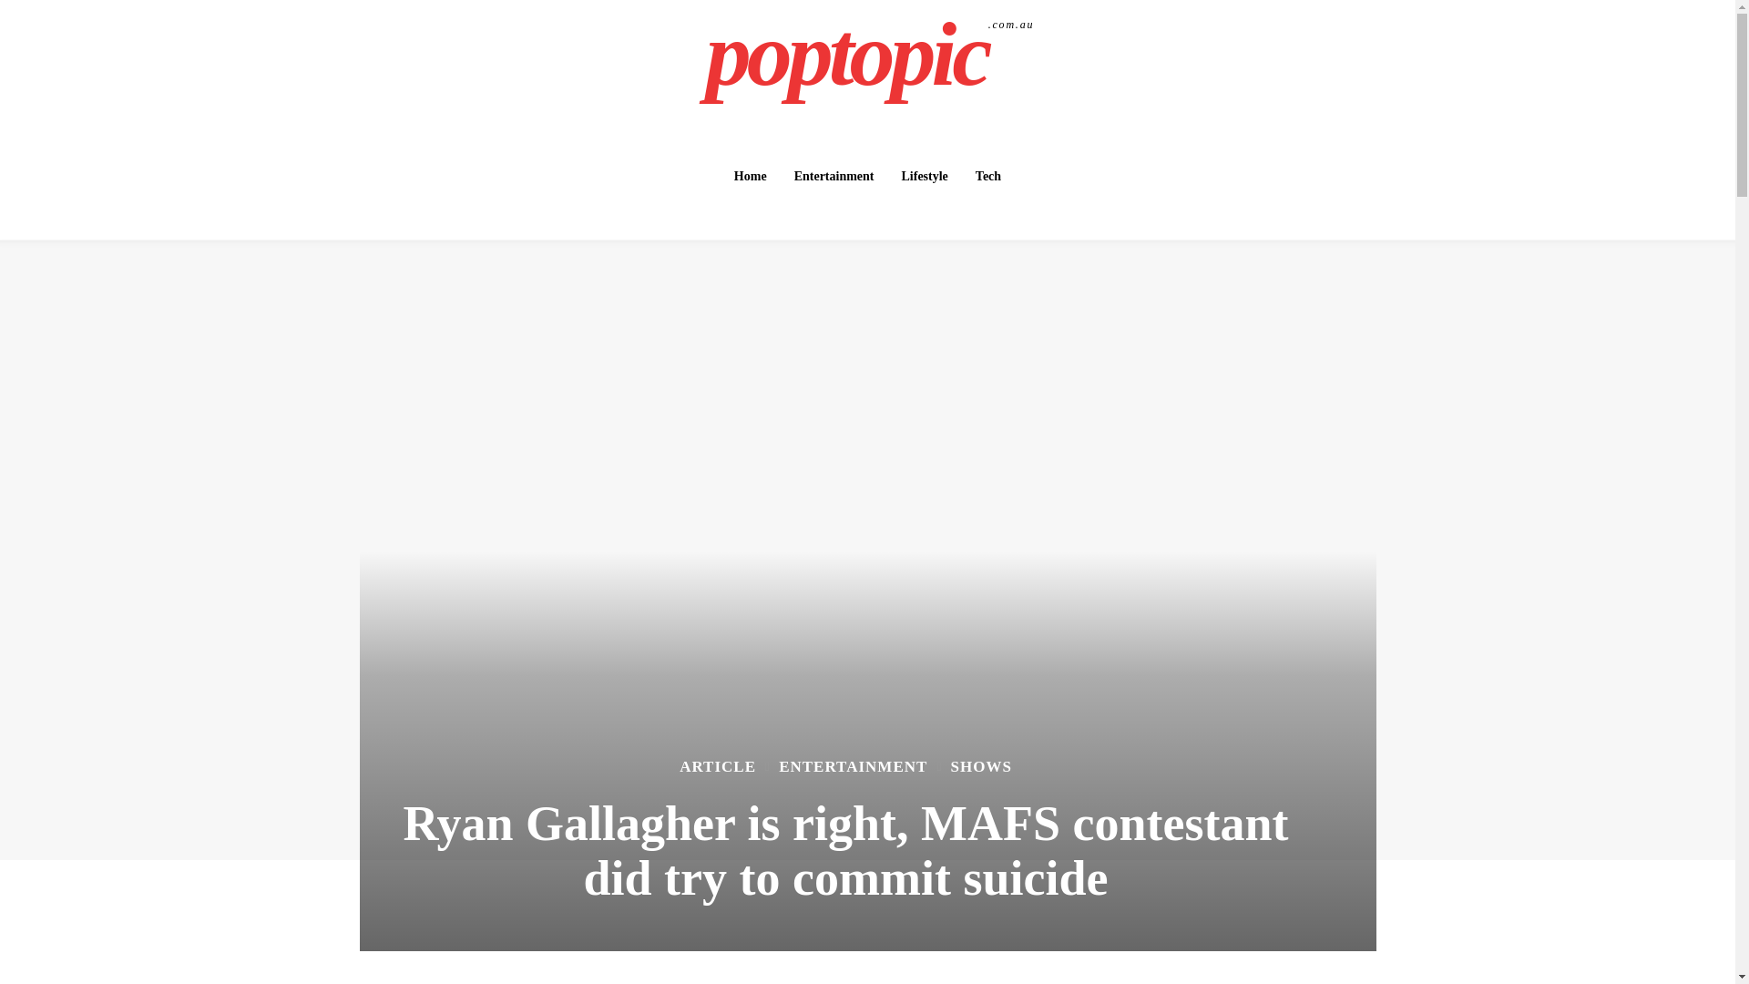  Describe the element at coordinates (988, 176) in the screenshot. I see `Tech` at that location.